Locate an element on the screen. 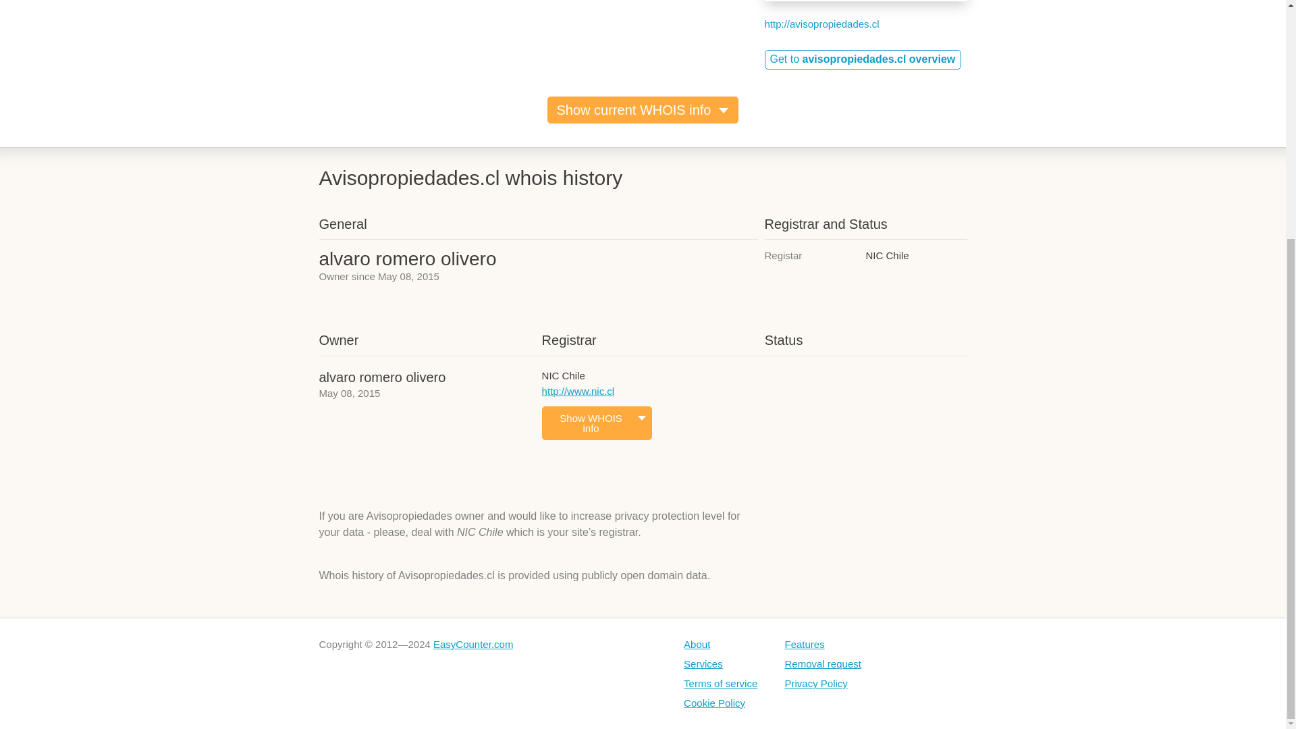 The width and height of the screenshot is (1296, 729). Services is located at coordinates (722, 664).